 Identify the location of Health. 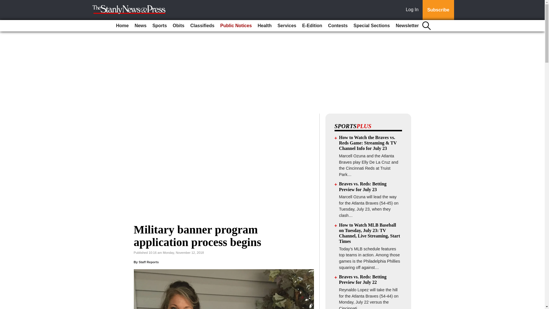
(264, 26).